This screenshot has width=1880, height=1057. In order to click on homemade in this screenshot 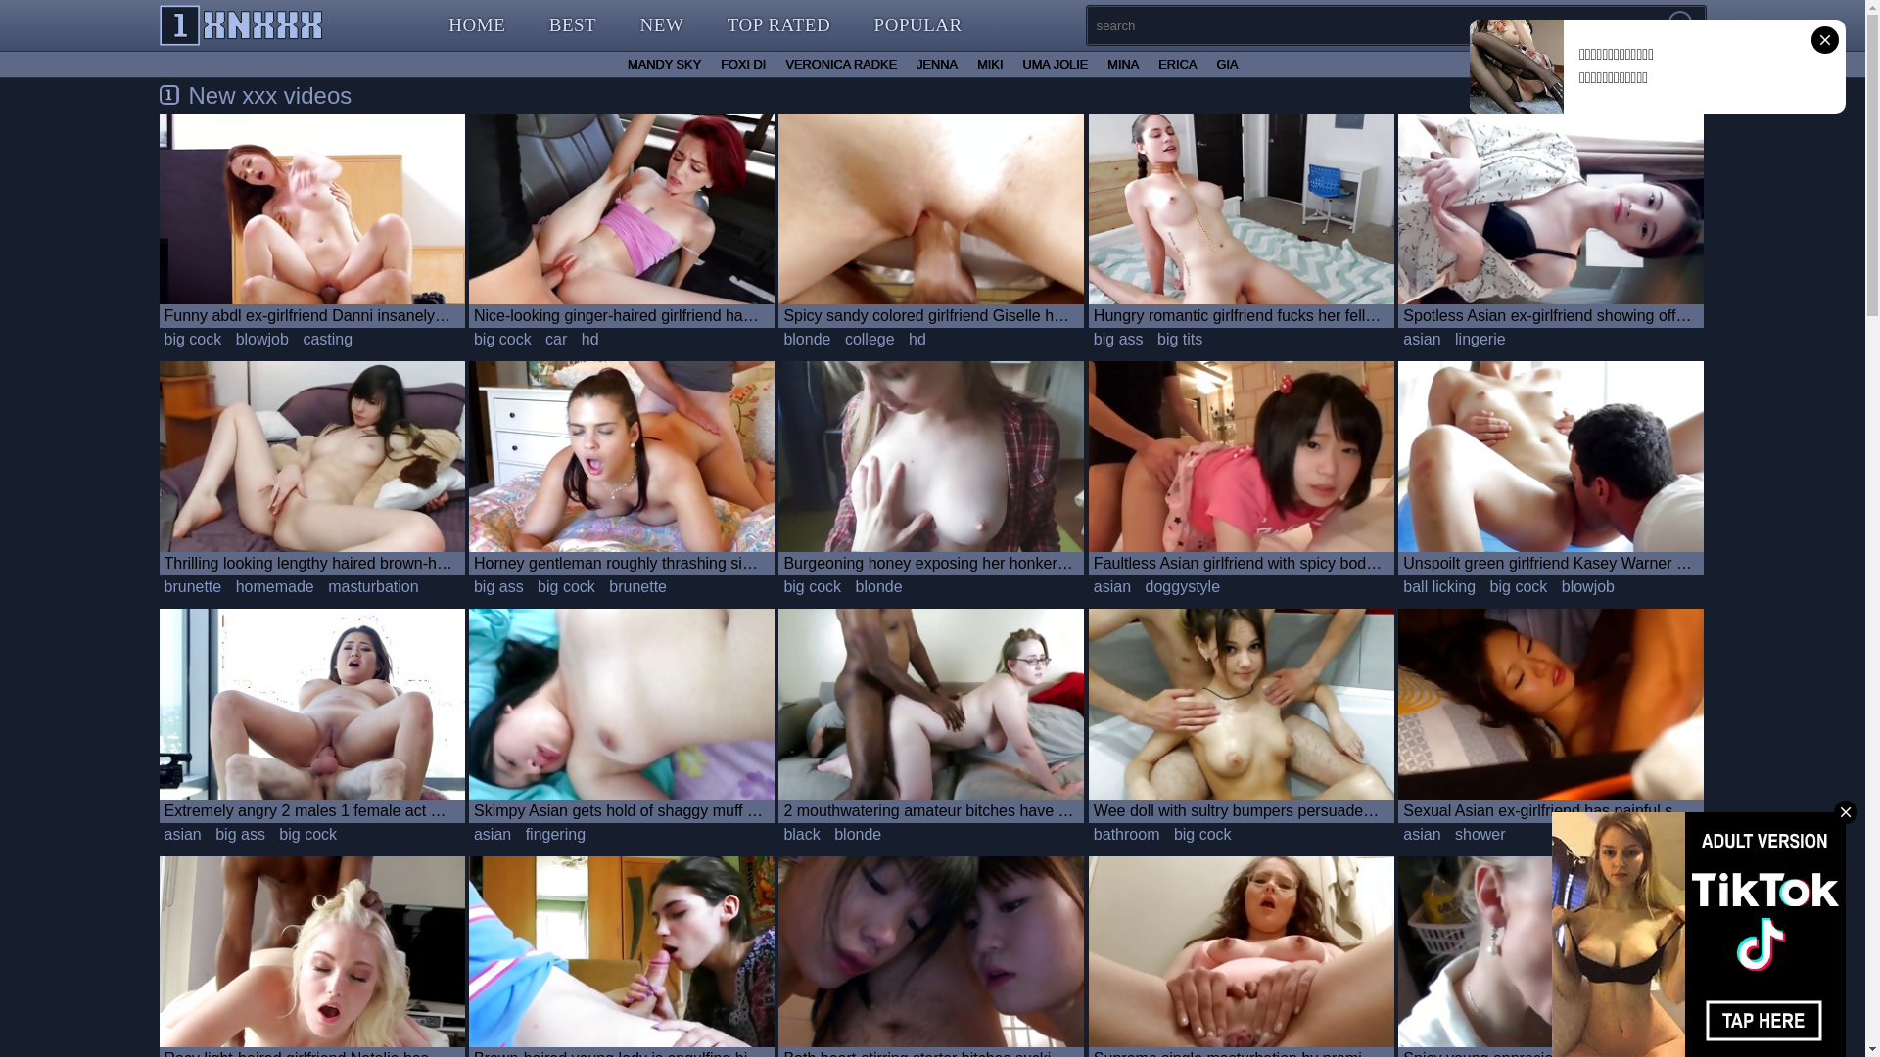, I will do `click(275, 587)`.